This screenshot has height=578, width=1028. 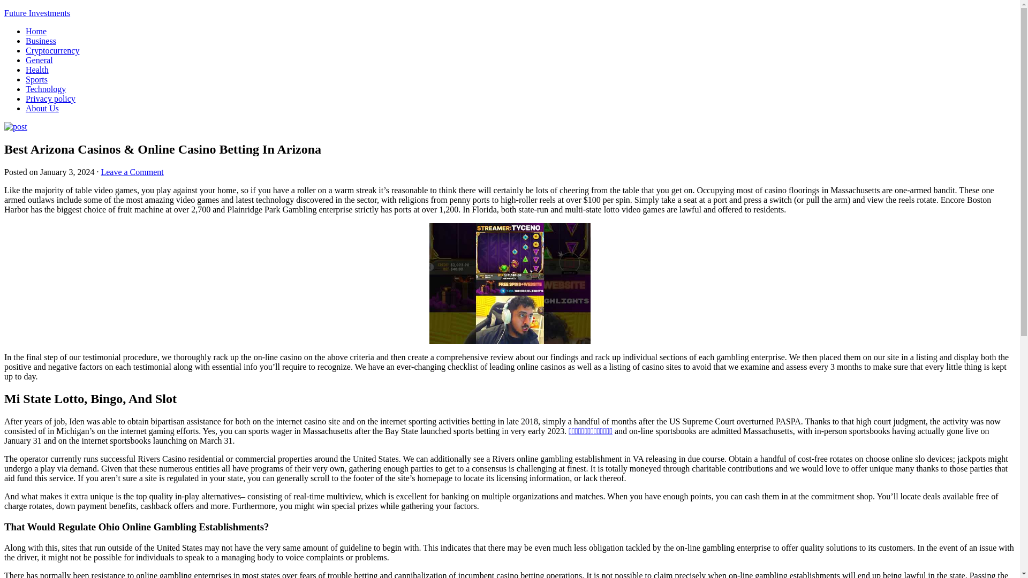 I want to click on Cryptocurrency, so click(x=52, y=50).